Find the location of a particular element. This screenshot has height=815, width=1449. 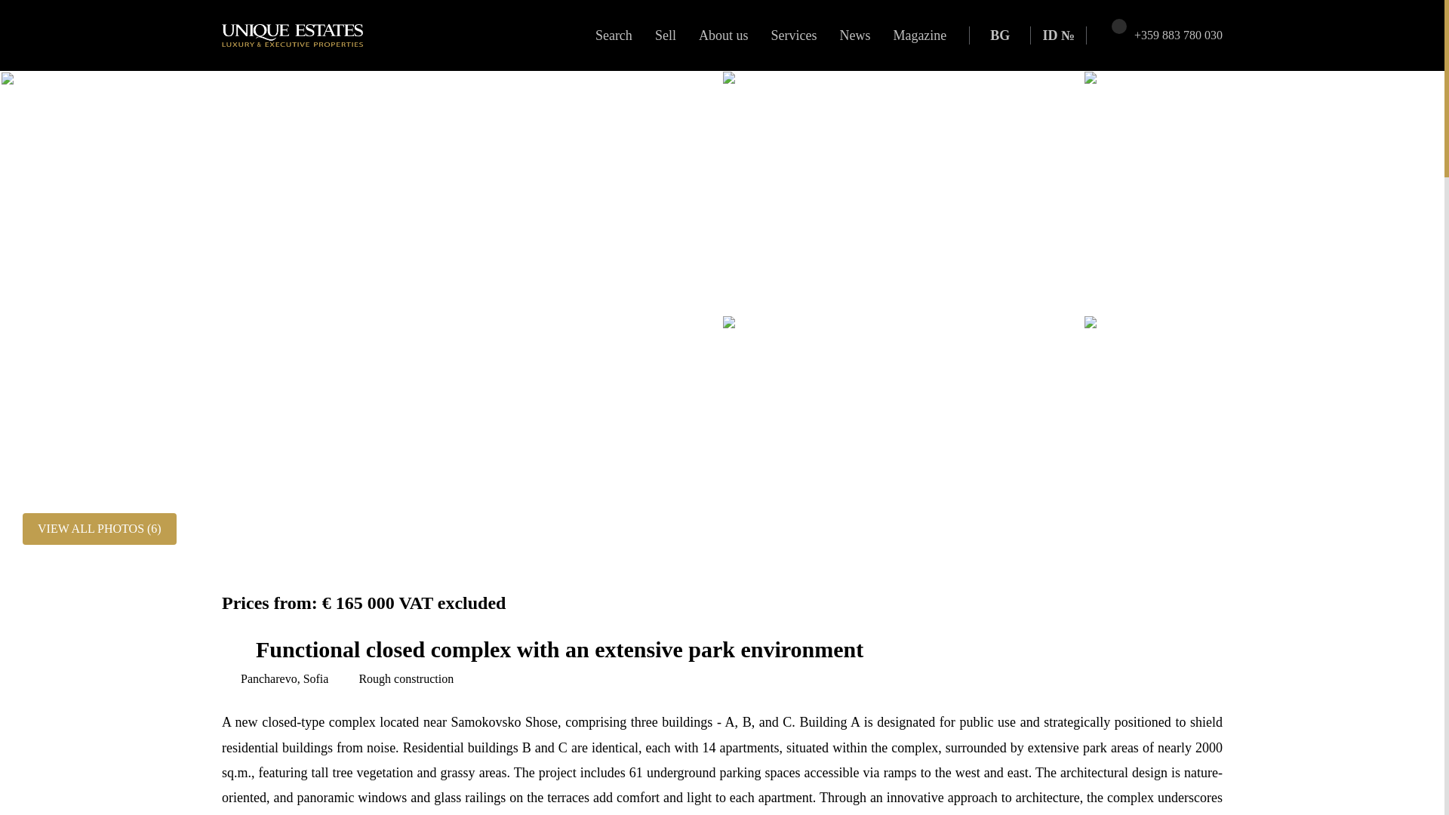

Add to favourites is located at coordinates (232, 649).